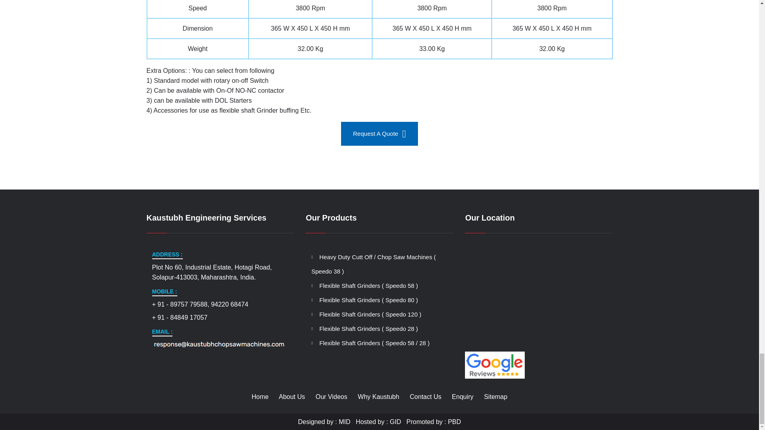 Image resolution: width=765 pixels, height=430 pixels. What do you see at coordinates (379, 397) in the screenshot?
I see `Why Kaustubh` at bounding box center [379, 397].